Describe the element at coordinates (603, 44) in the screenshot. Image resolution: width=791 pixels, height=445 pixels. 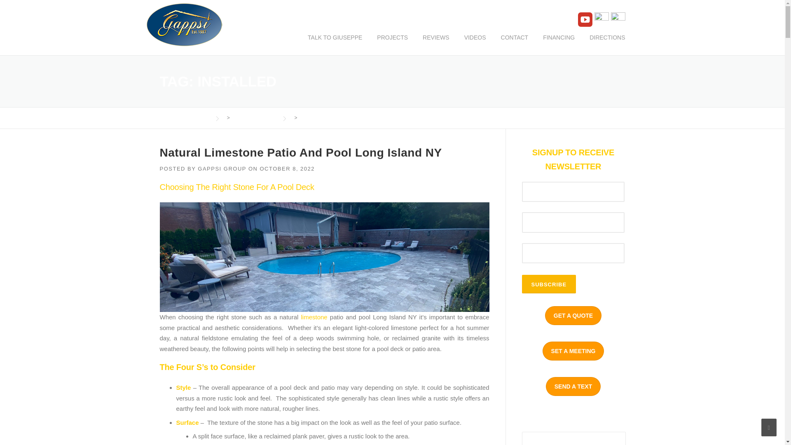
I see `DIRECTIONS` at that location.